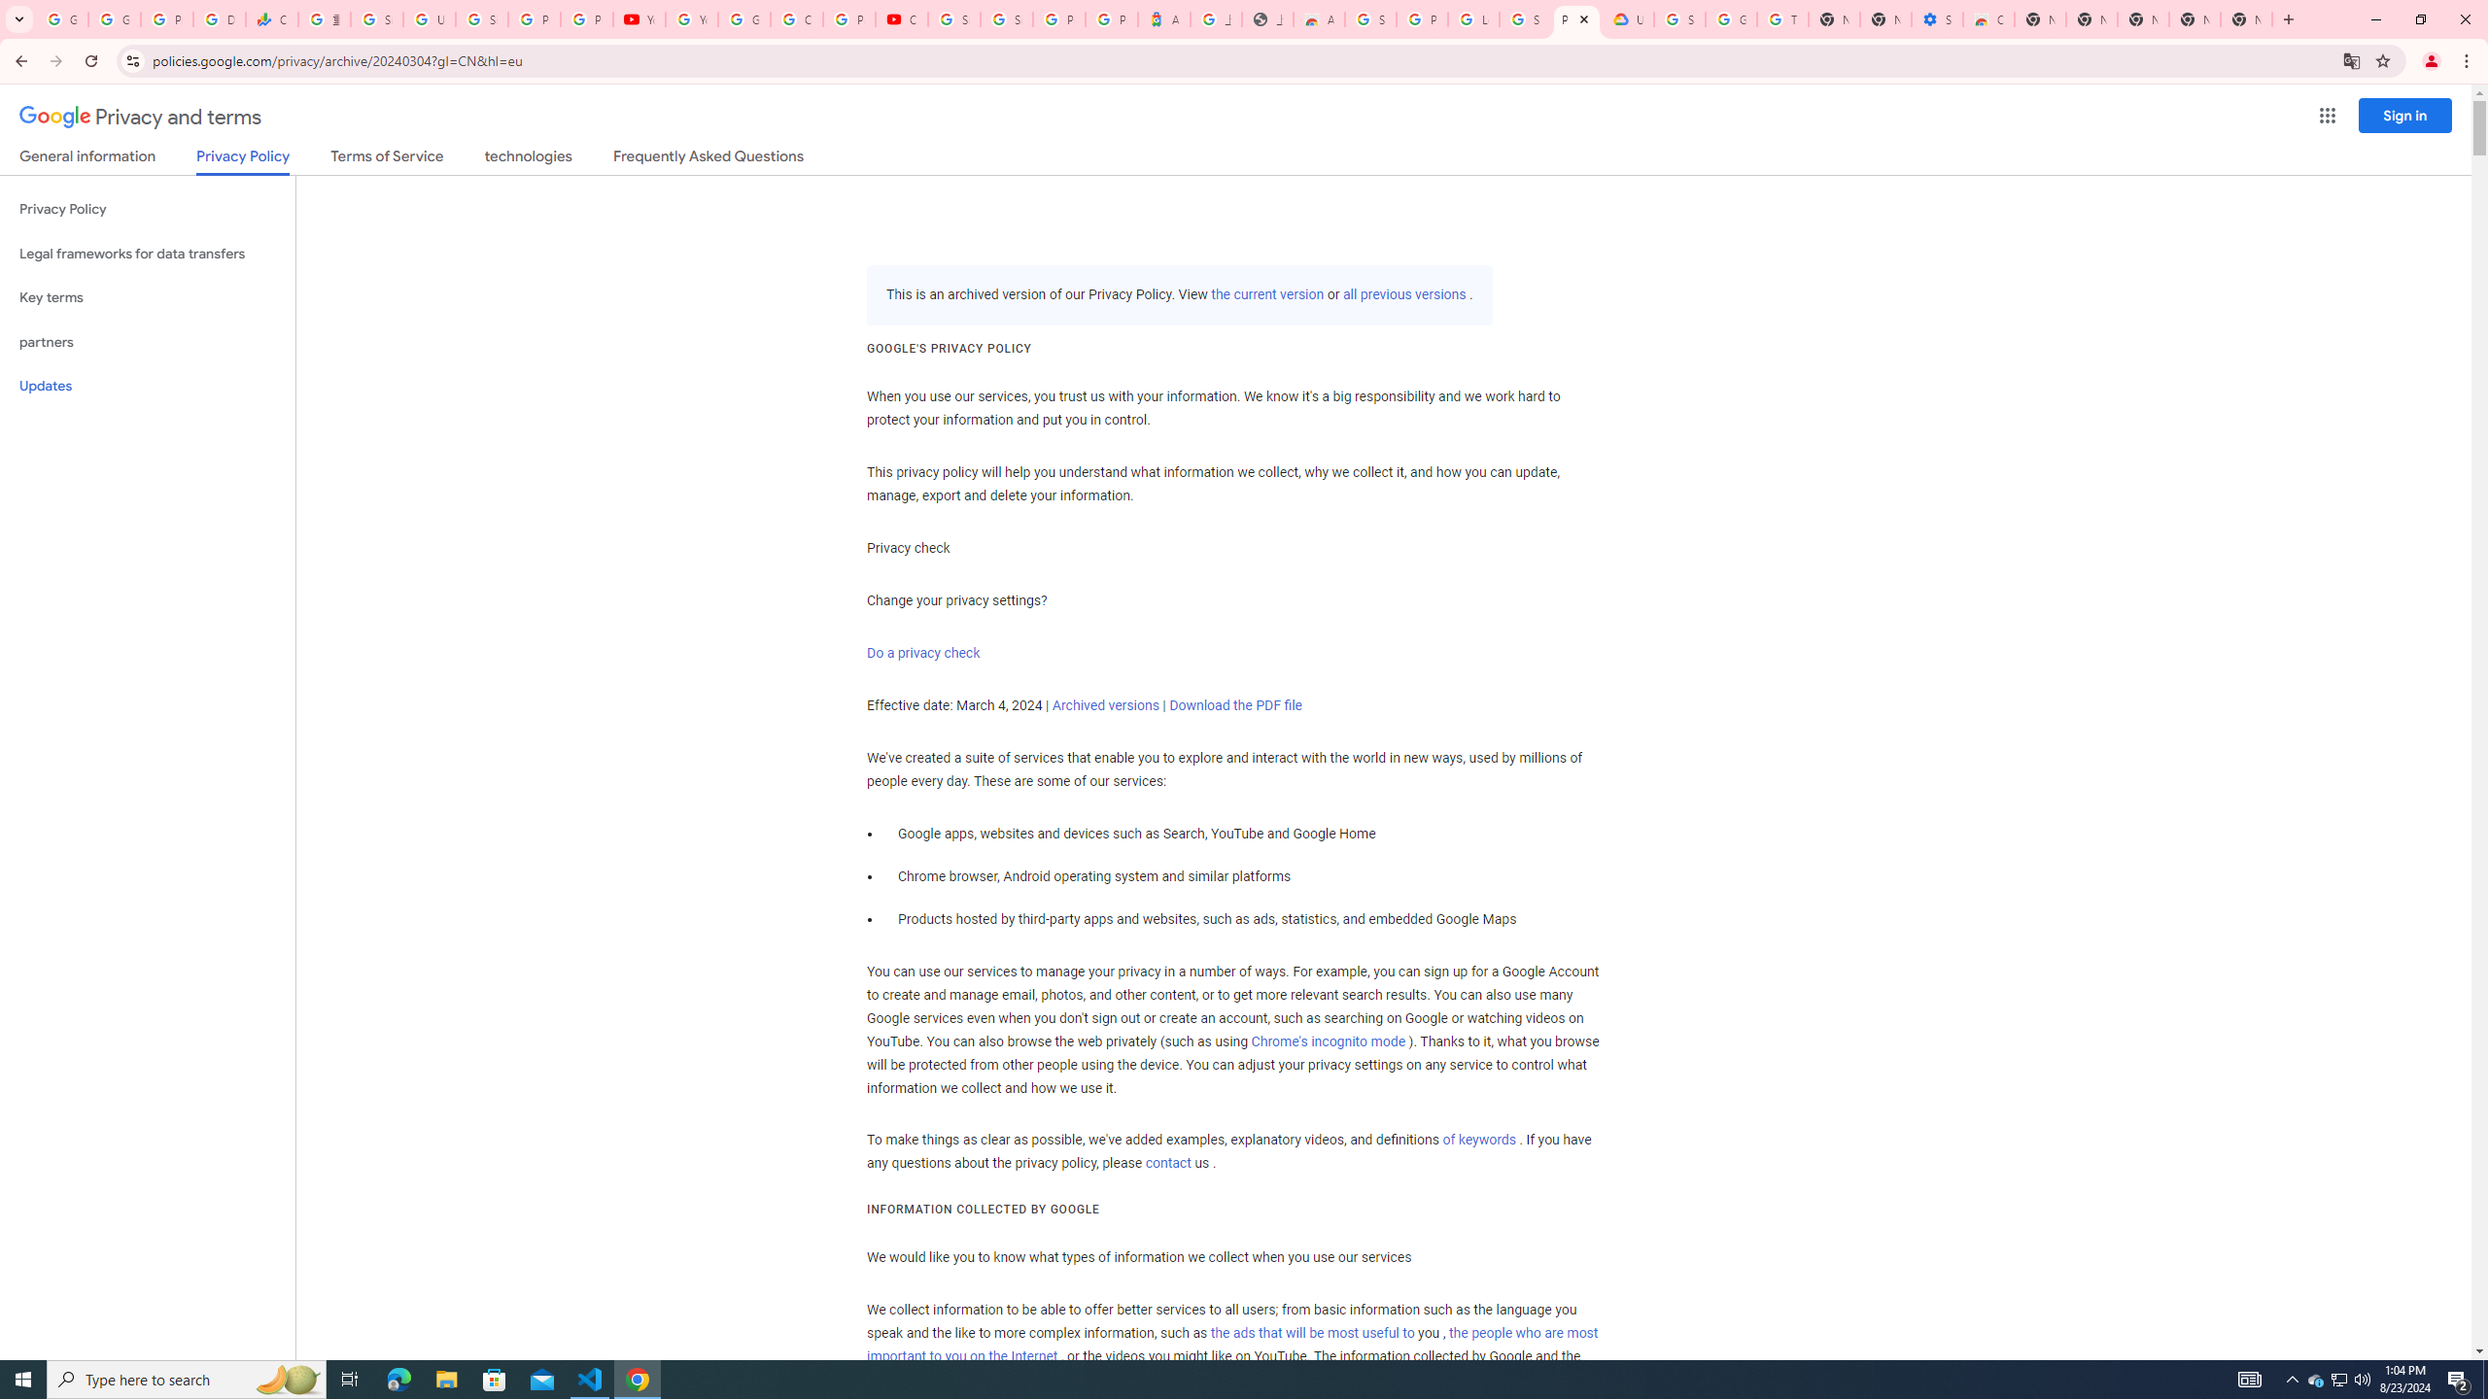 The height and width of the screenshot is (1399, 2488). Describe the element at coordinates (270, 19) in the screenshot. I see `Currencies - Google Finance` at that location.